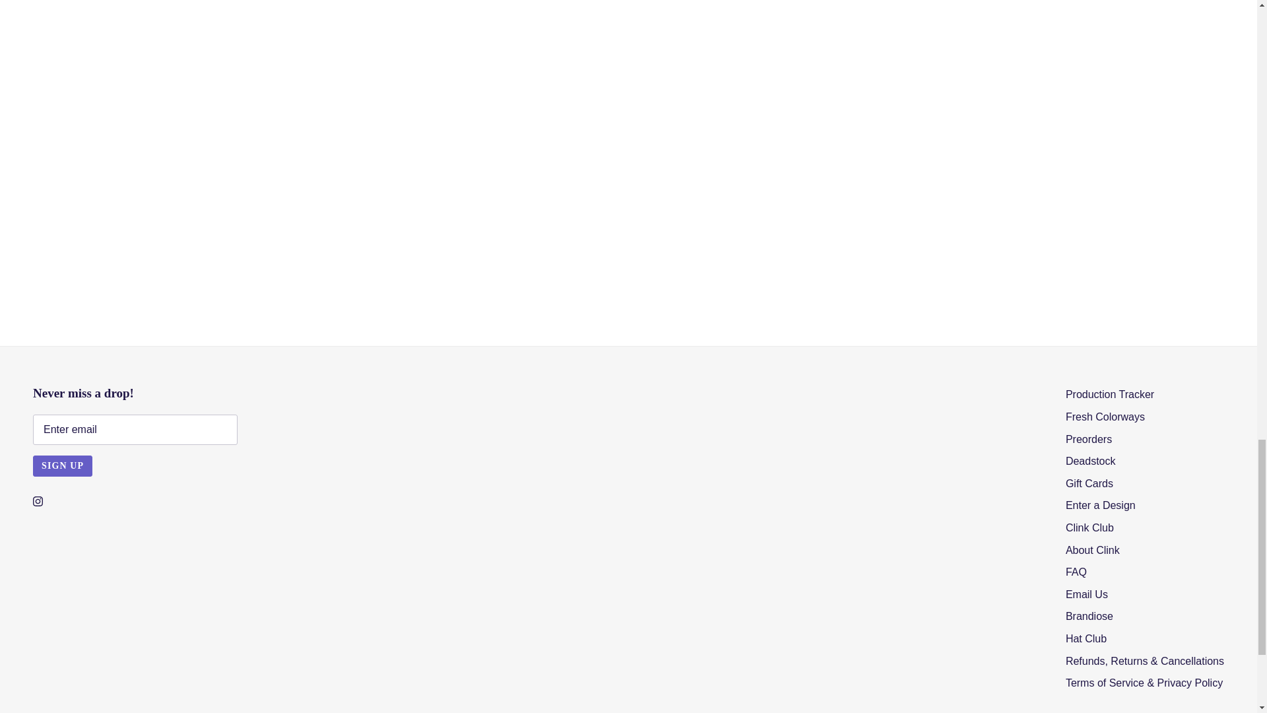 The height and width of the screenshot is (713, 1267). I want to click on Instagram, so click(38, 500).